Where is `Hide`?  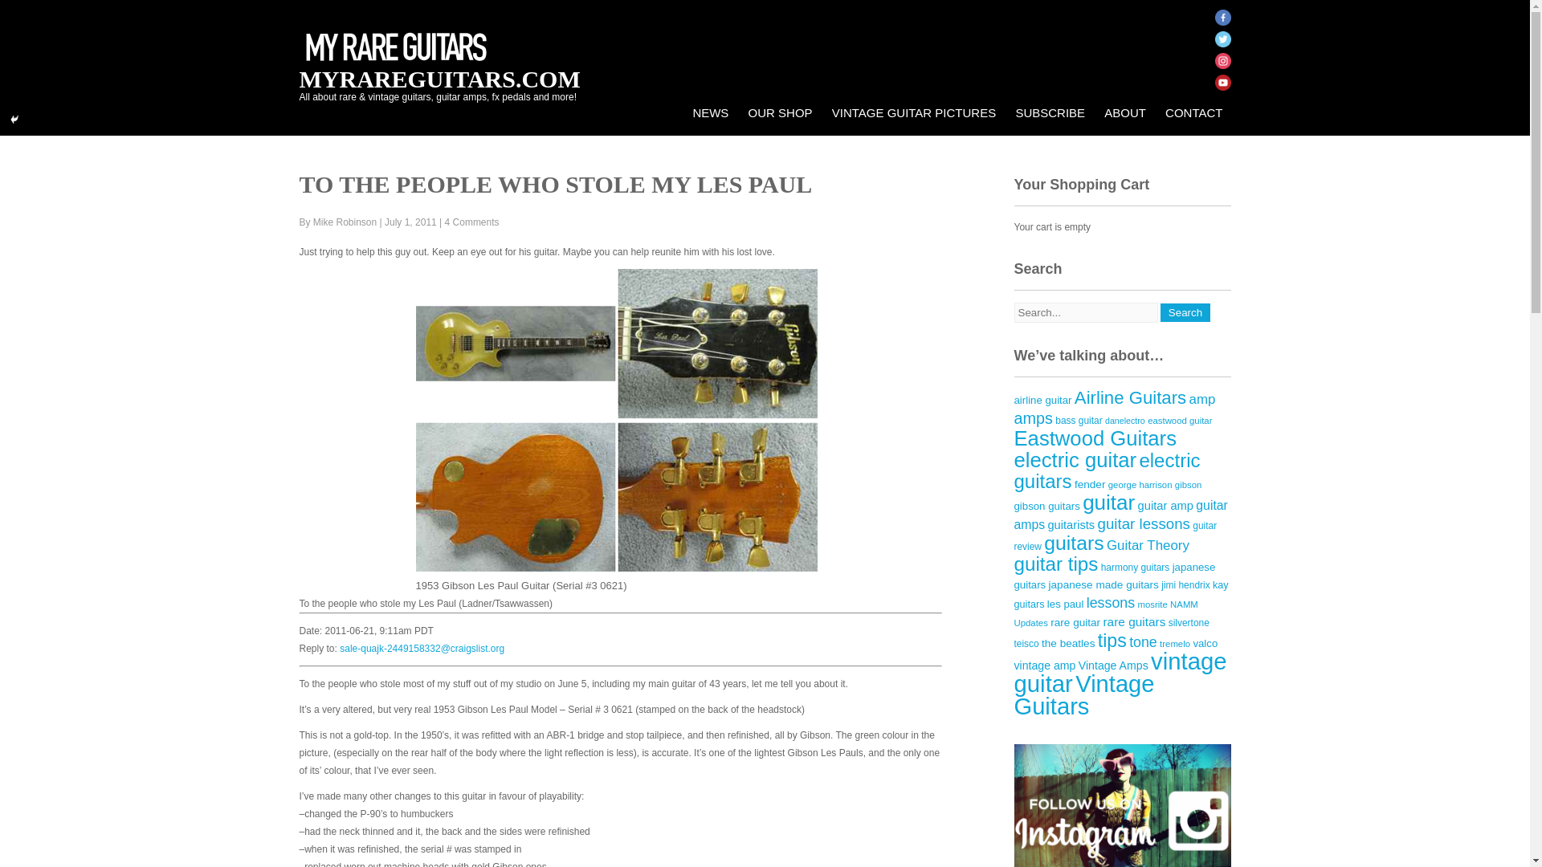
Hide is located at coordinates (14, 119).